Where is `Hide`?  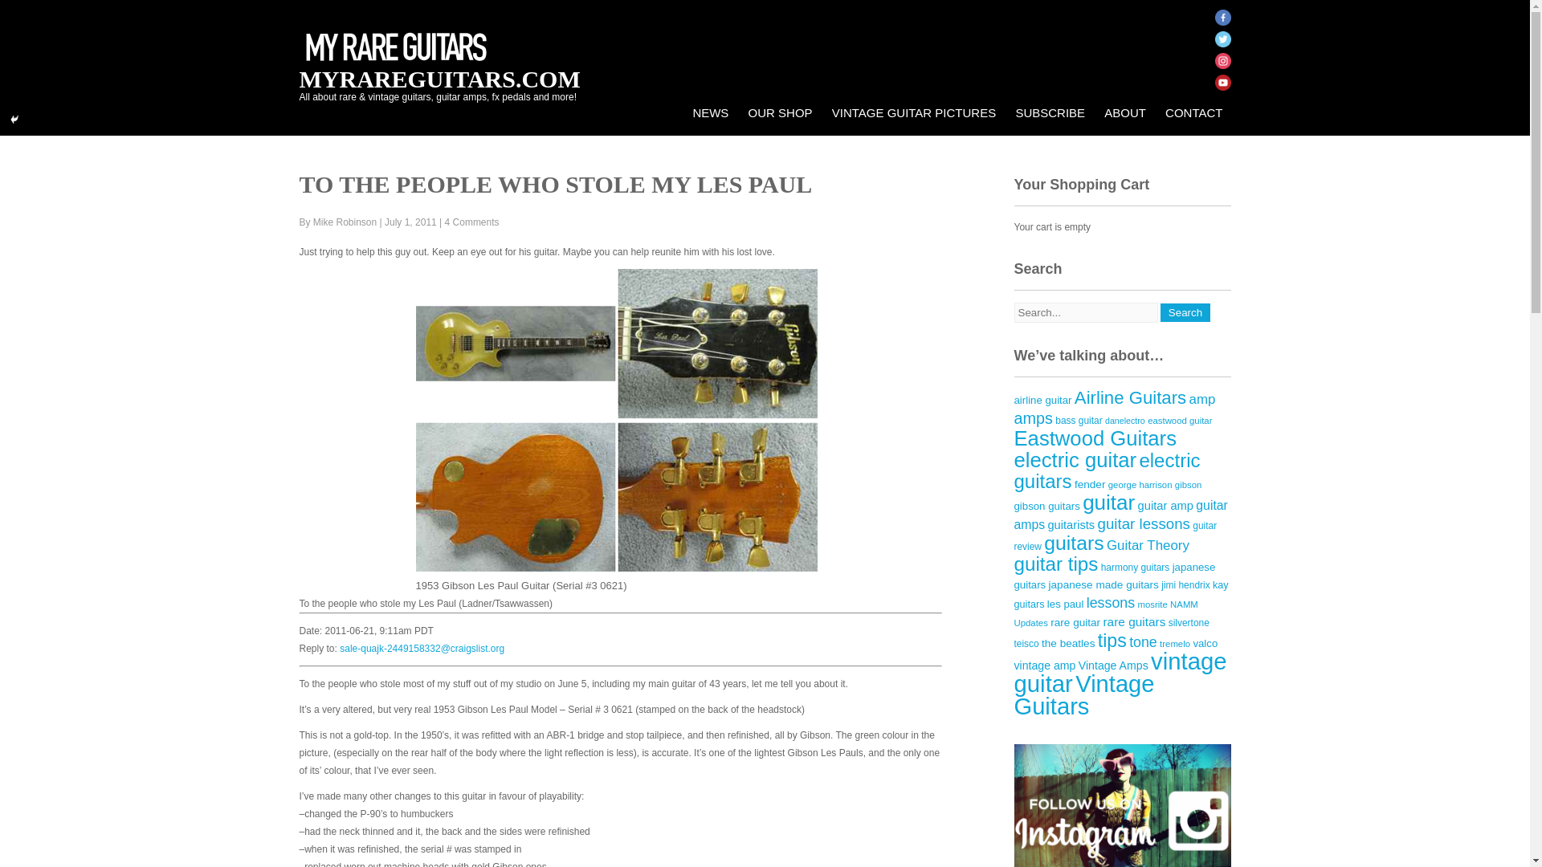
Hide is located at coordinates (14, 119).